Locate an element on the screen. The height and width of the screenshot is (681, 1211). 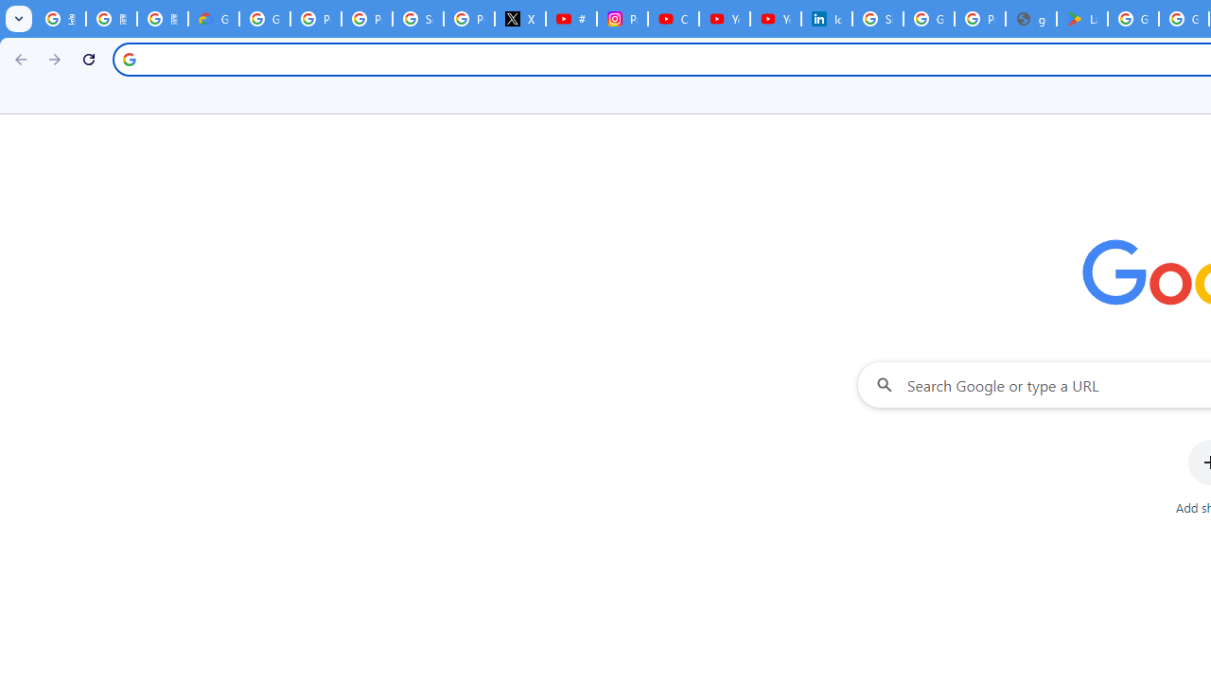
#nbabasketballhighlights - YouTube is located at coordinates (571, 19).